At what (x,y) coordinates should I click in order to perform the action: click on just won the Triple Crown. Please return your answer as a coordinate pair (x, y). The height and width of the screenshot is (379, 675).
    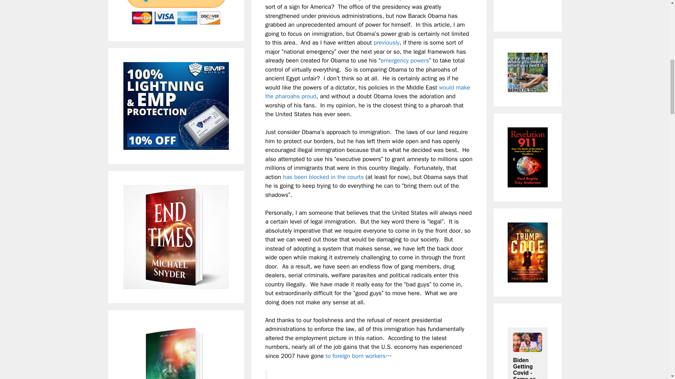
    Looking at the image, I should click on (392, 1).